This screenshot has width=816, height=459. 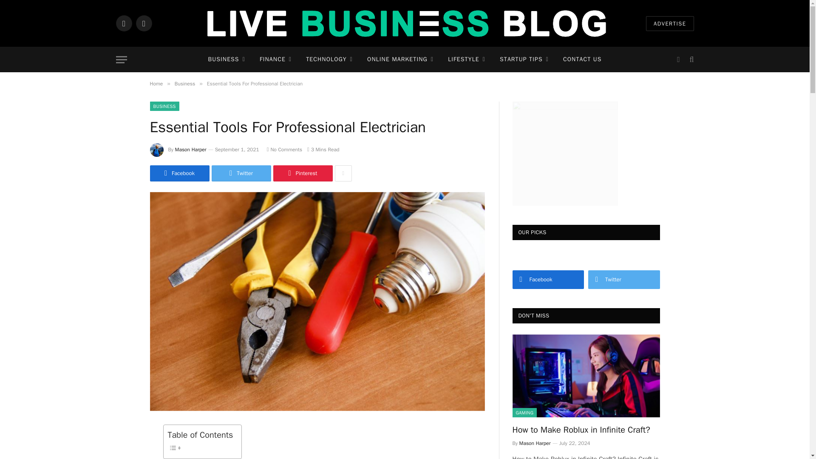 I want to click on Twitter, so click(x=144, y=23).